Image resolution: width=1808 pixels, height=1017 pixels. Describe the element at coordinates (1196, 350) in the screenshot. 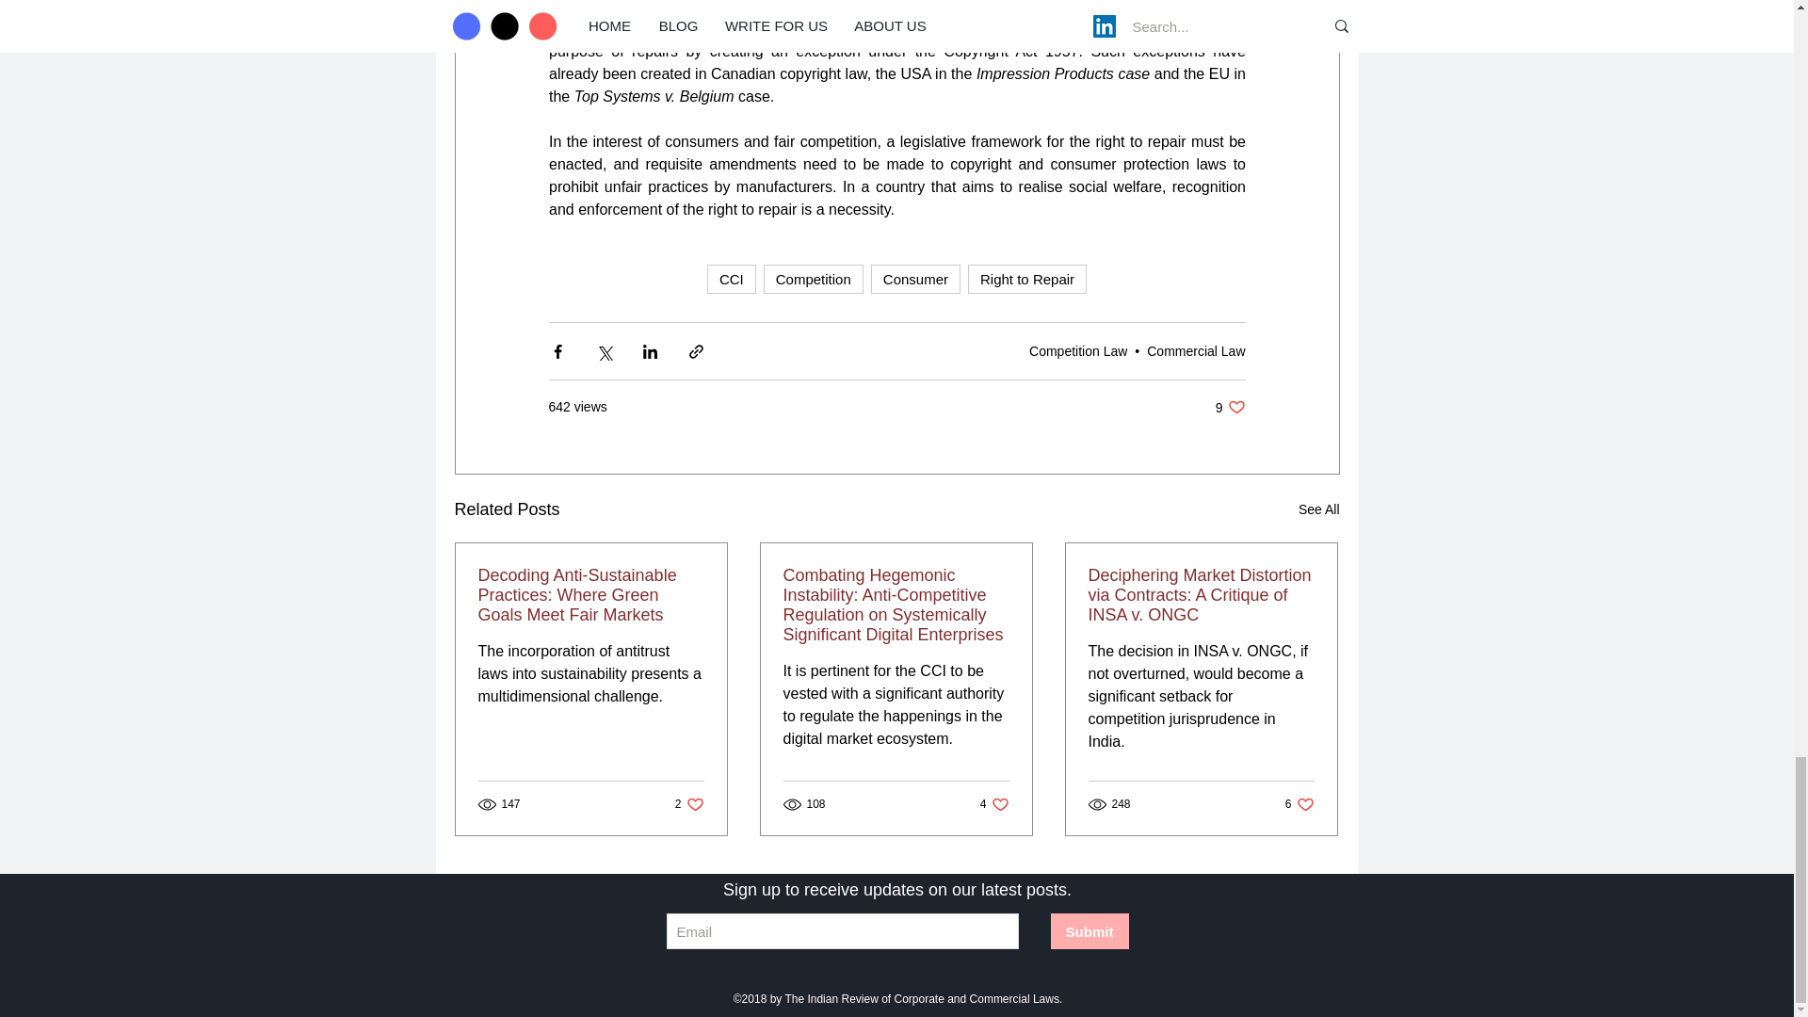

I see `Commercial Law` at that location.